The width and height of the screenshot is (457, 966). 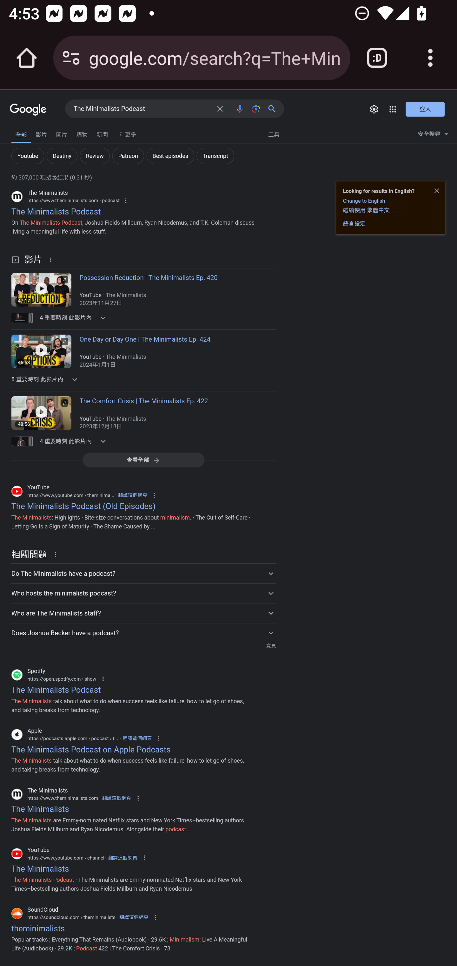 I want to click on 繼續使用 繁體中文 繼續使用  繁體中文, so click(x=366, y=209).